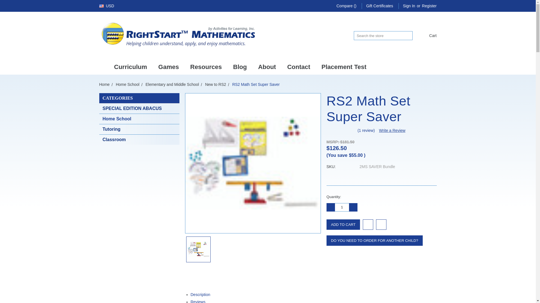 The height and width of the screenshot is (303, 540). I want to click on Compare, so click(346, 6).